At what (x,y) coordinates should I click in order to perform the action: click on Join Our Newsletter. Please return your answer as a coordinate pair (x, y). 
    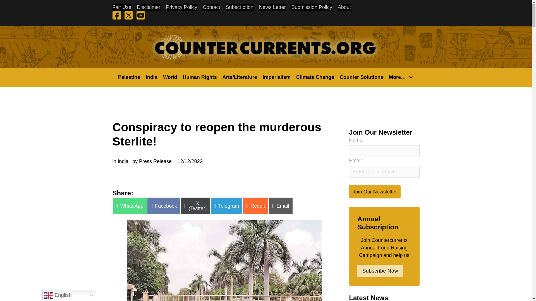
    Looking at the image, I should click on (375, 191).